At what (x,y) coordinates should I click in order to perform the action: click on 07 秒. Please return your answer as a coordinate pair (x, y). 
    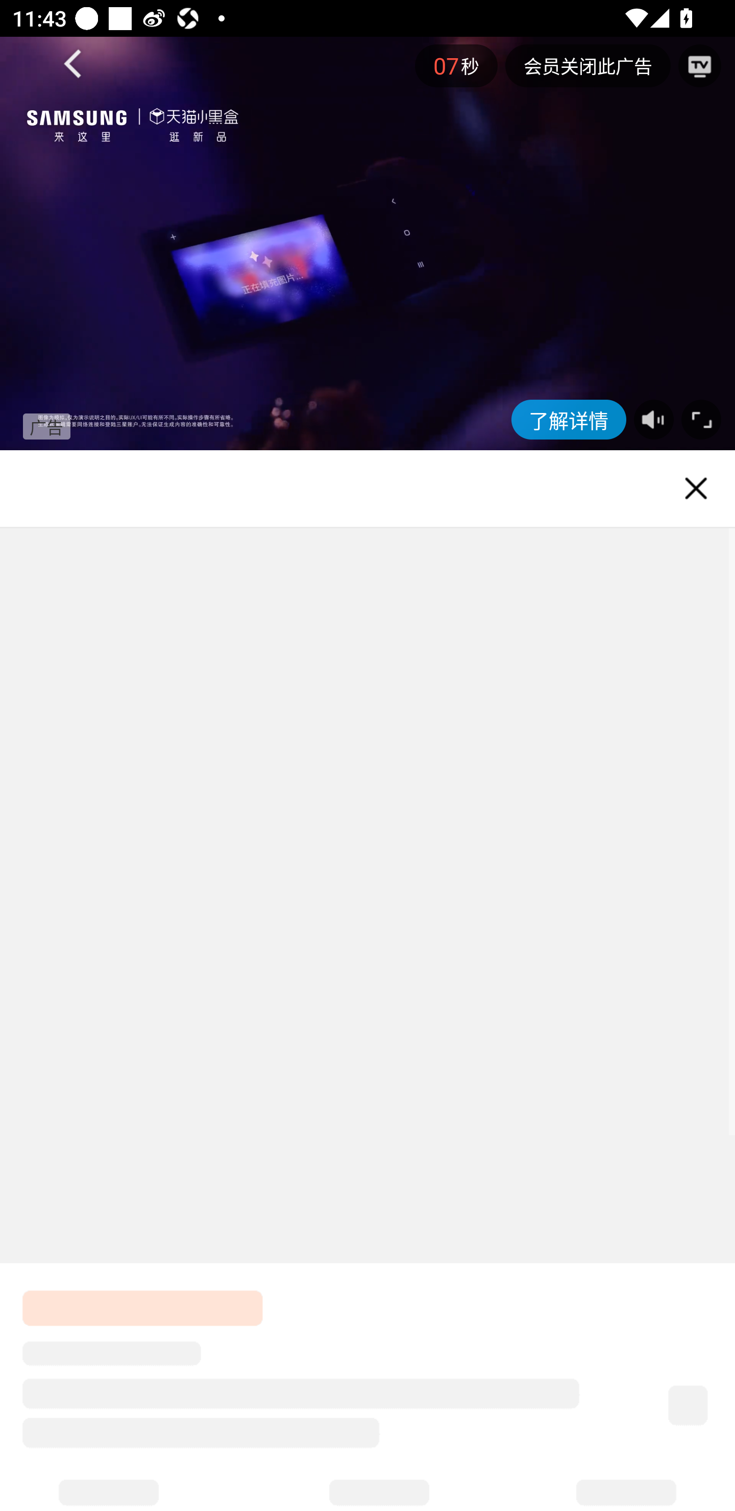
    Looking at the image, I should click on (456, 65).